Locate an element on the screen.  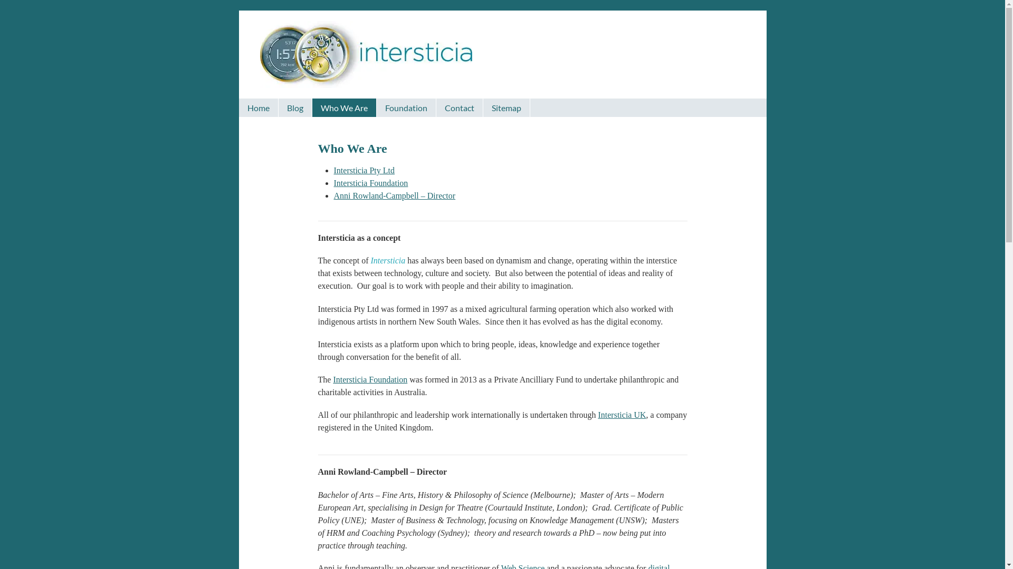
Intersticia Foundation is located at coordinates (370, 379).